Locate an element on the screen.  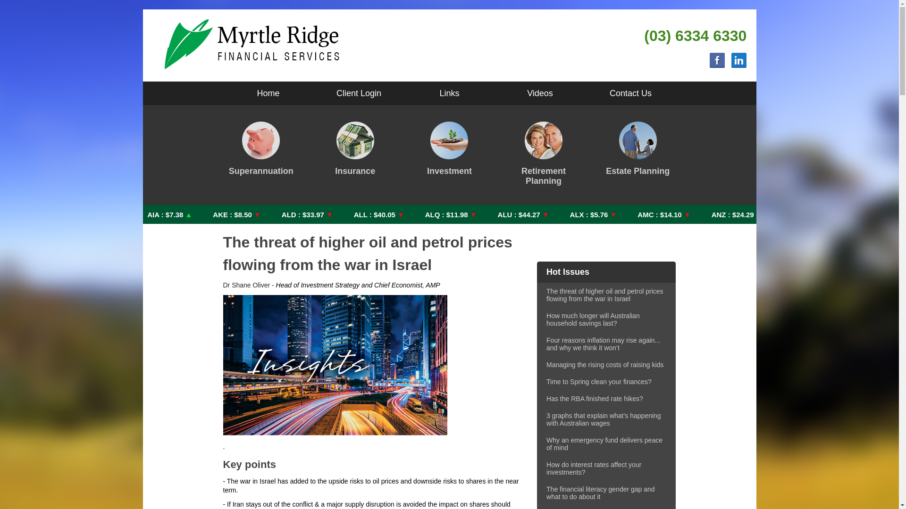
Contact Us is located at coordinates (630, 93).